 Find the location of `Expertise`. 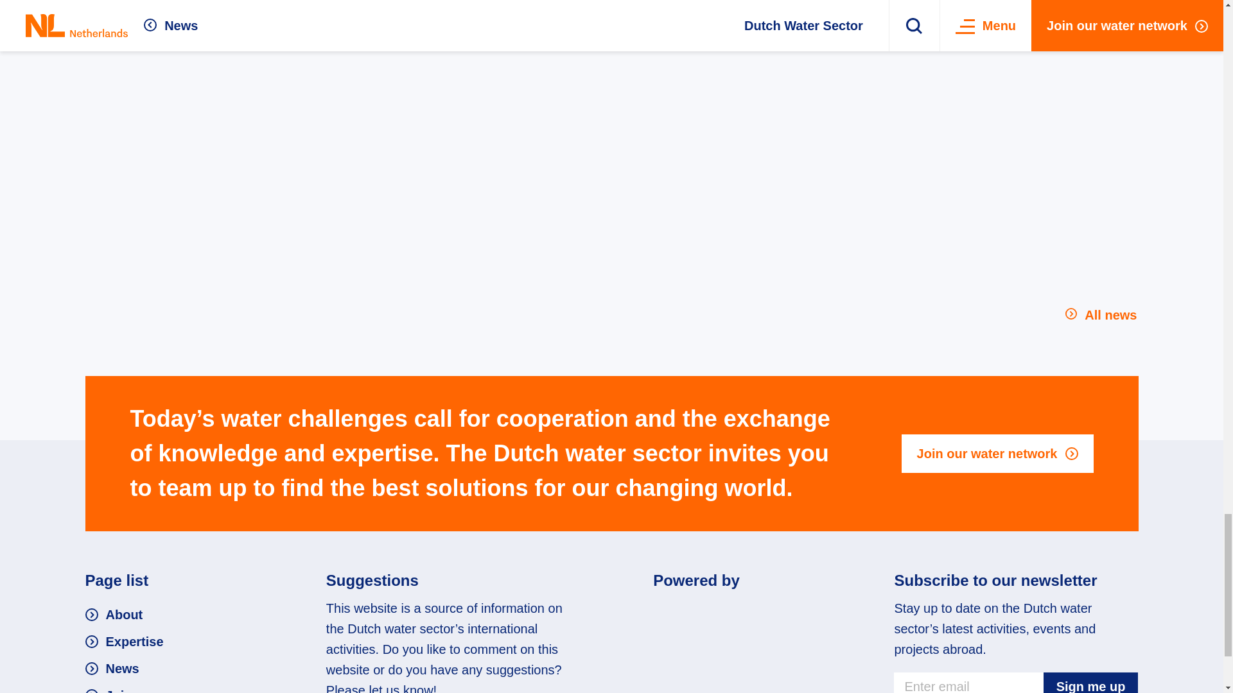

Expertise is located at coordinates (123, 642).